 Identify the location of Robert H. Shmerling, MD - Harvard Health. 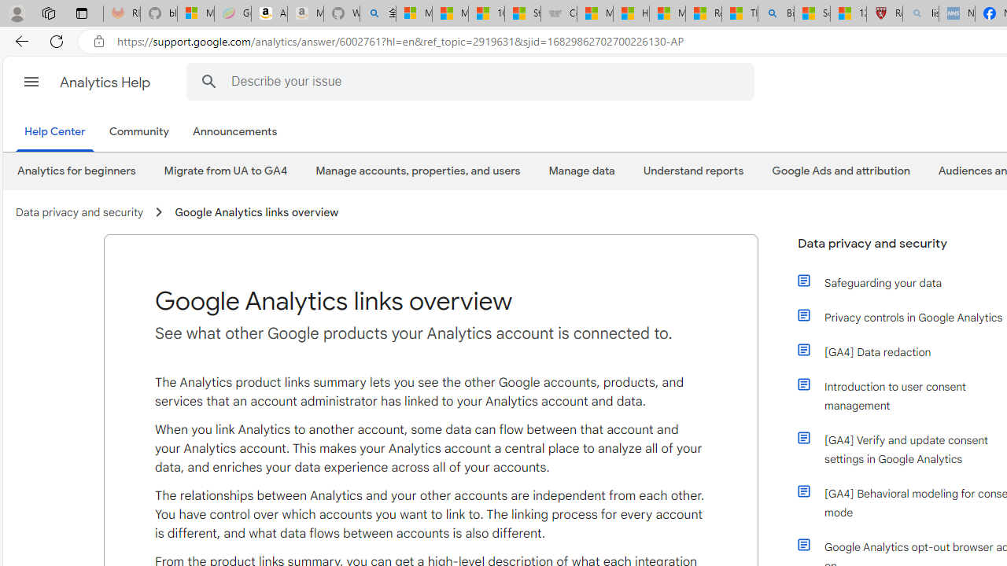
(884, 14).